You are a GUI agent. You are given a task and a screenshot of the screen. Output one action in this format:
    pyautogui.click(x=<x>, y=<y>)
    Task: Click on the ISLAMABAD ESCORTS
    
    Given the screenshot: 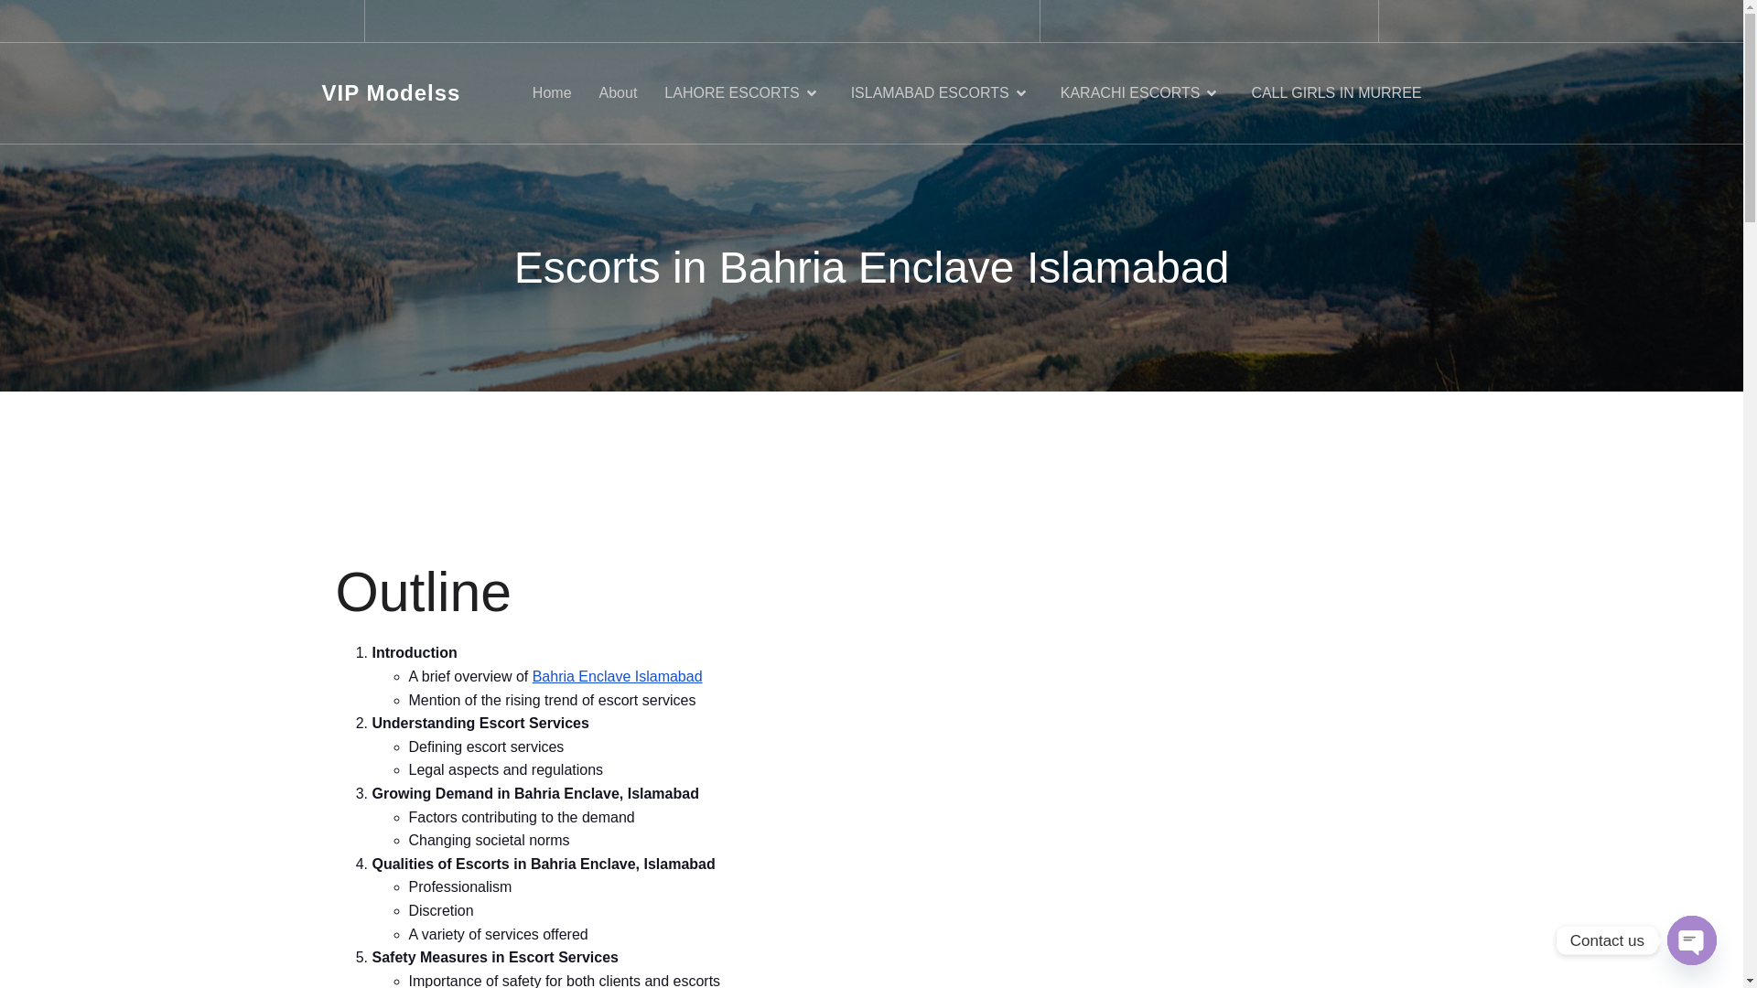 What is the action you would take?
    pyautogui.click(x=941, y=93)
    